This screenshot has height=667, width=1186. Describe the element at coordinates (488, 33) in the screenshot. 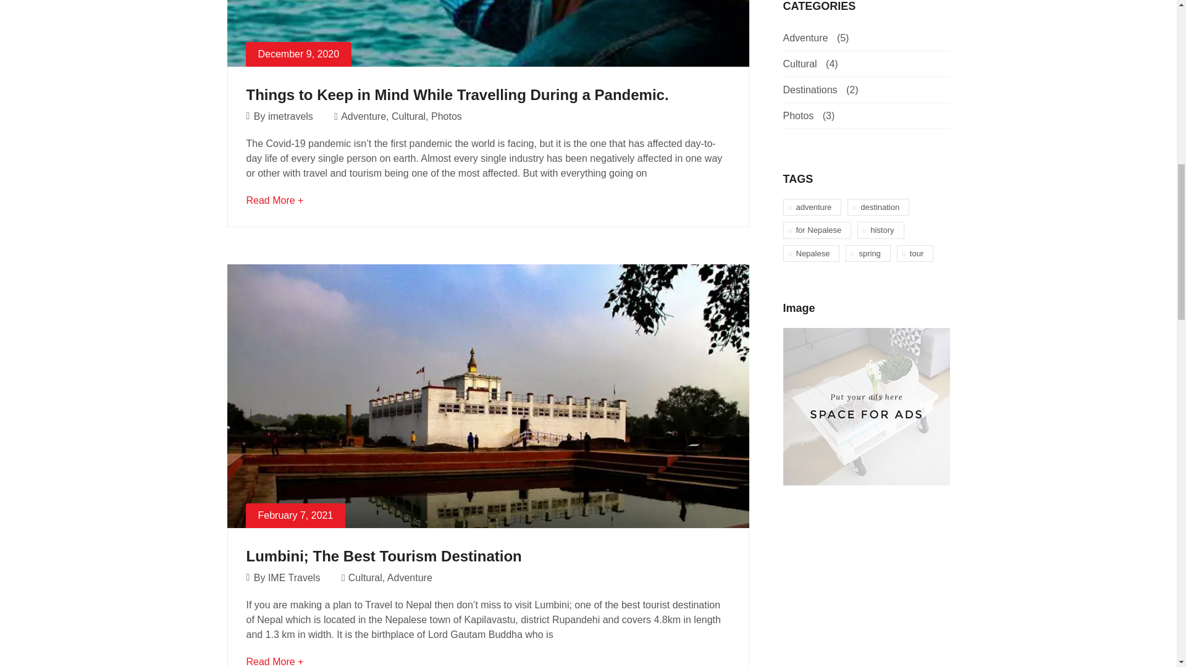

I see `December 9, 2020` at that location.